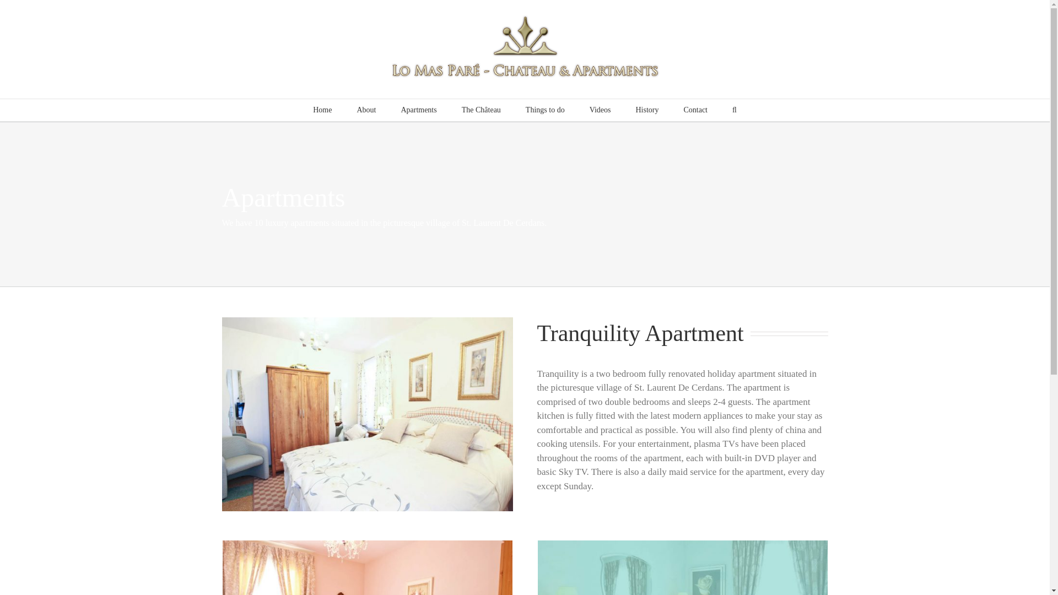 This screenshot has width=1058, height=595. Describe the element at coordinates (366, 414) in the screenshot. I see `Anastasia Bedroom` at that location.